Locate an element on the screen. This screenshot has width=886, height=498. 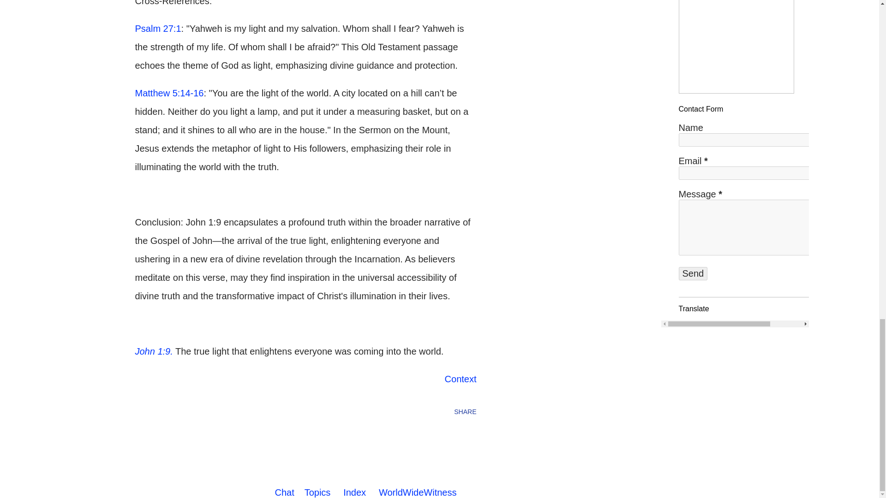
Chat is located at coordinates (284, 492).